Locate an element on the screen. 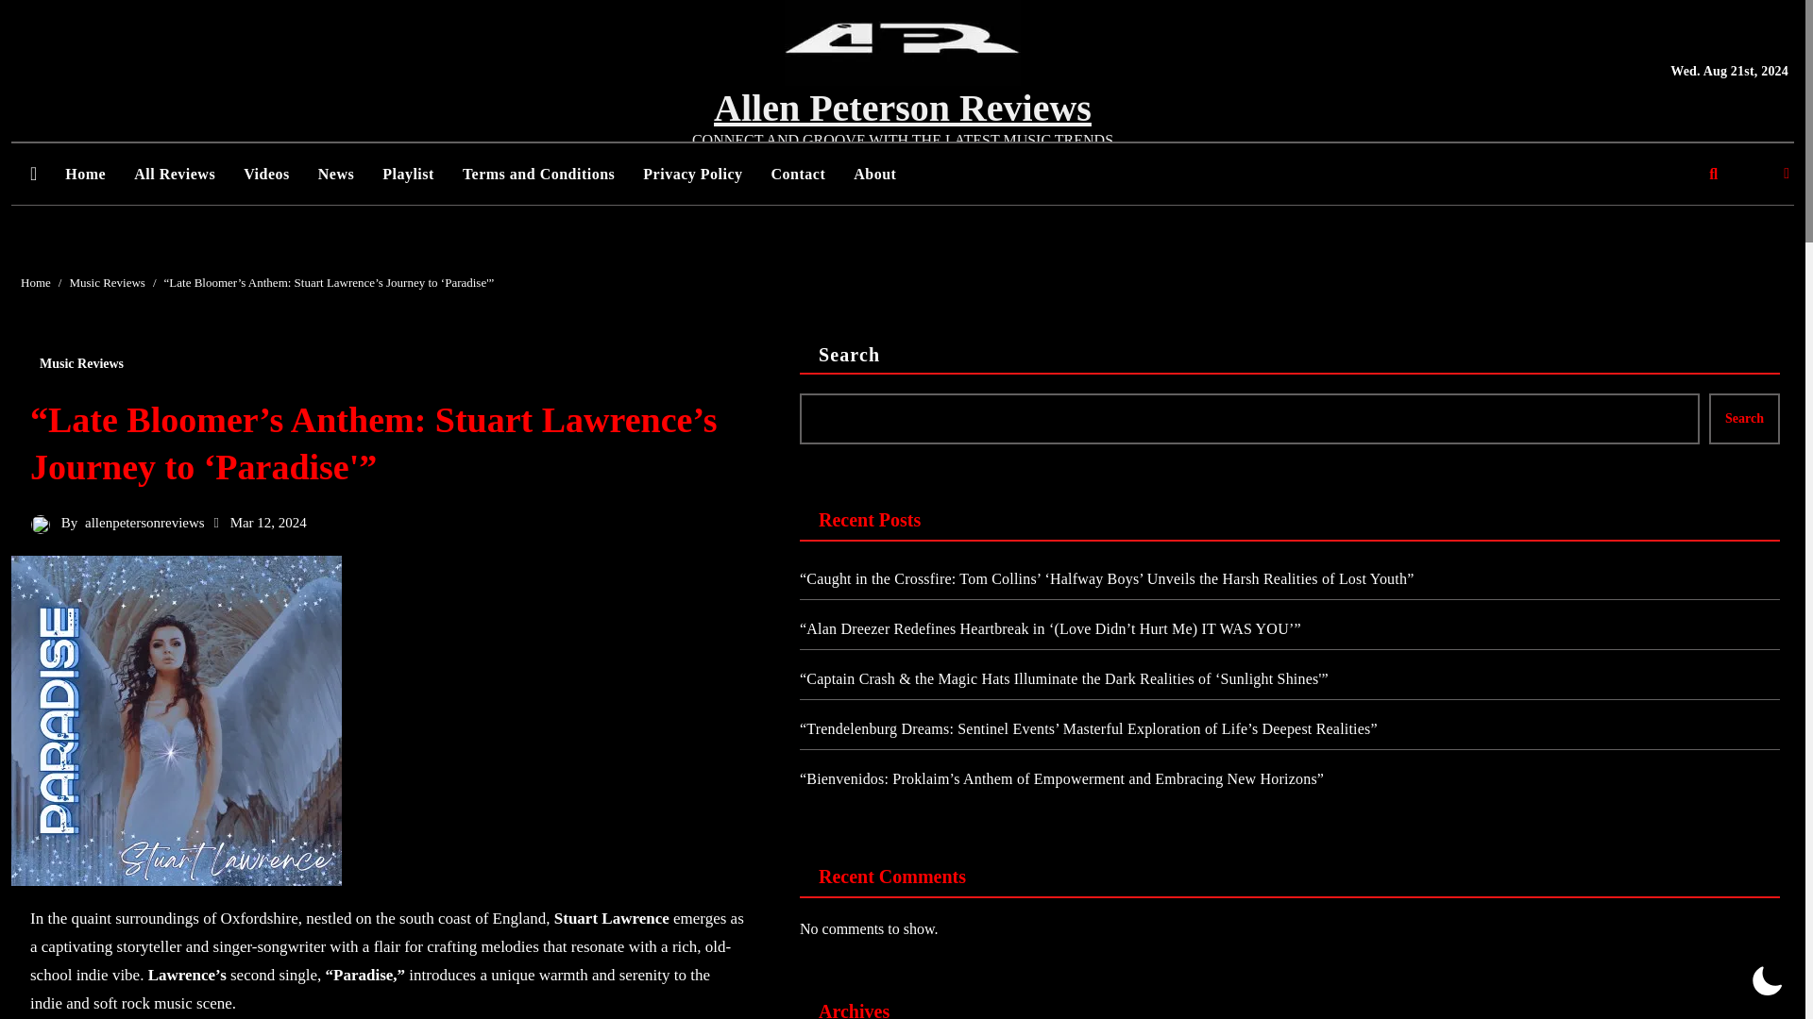 The height and width of the screenshot is (1019, 1813). News is located at coordinates (336, 174).